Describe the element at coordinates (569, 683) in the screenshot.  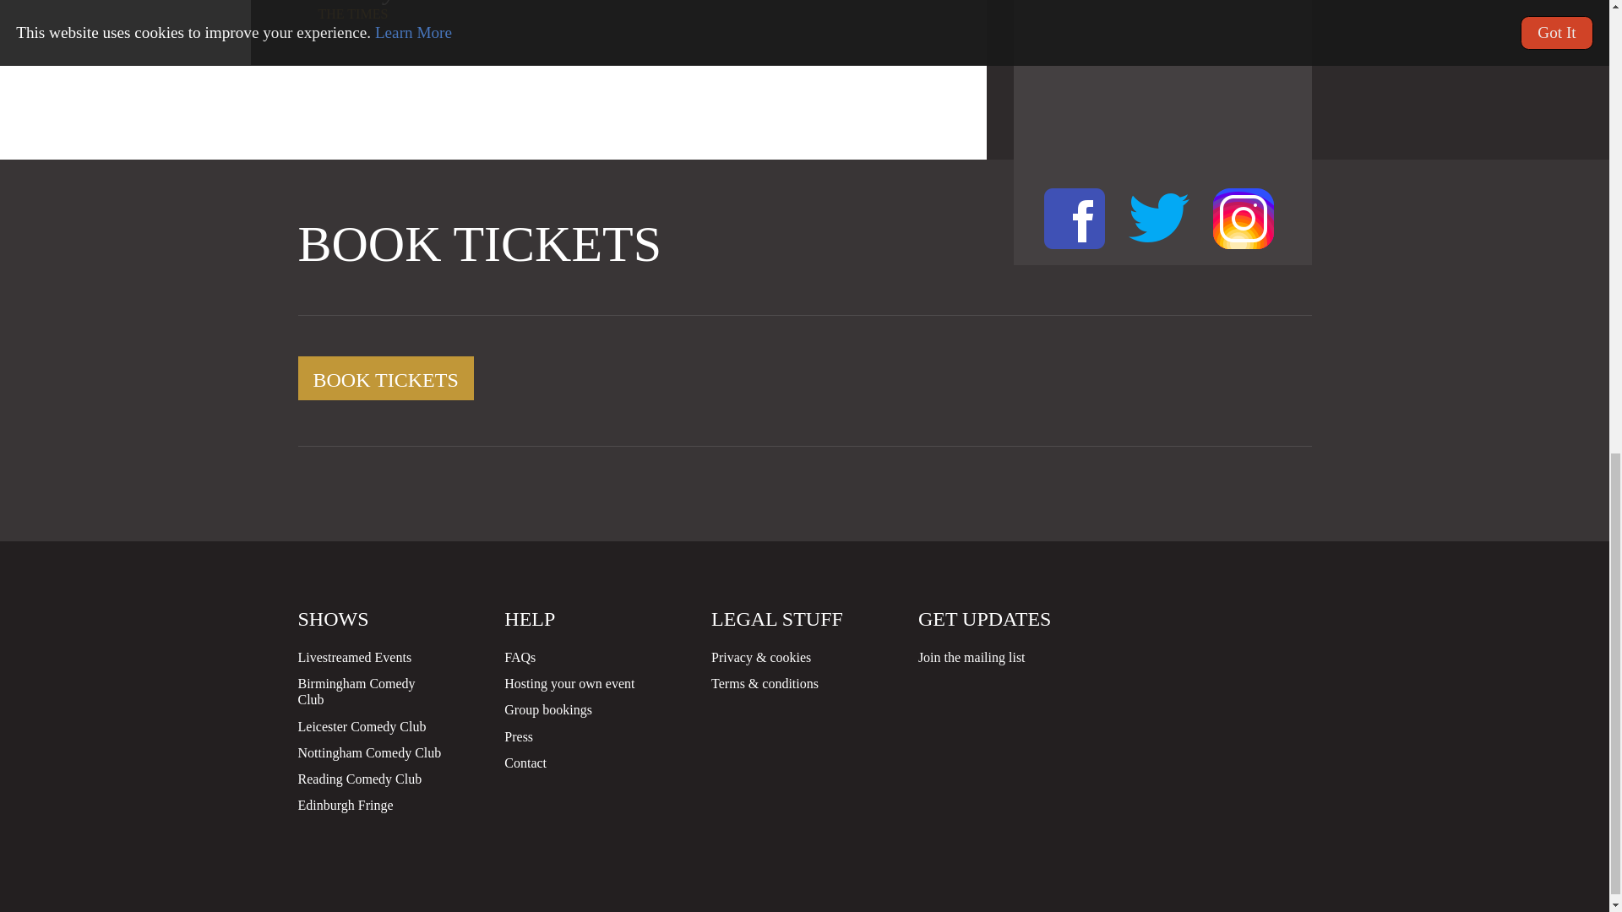
I see `Hosting your own event` at that location.